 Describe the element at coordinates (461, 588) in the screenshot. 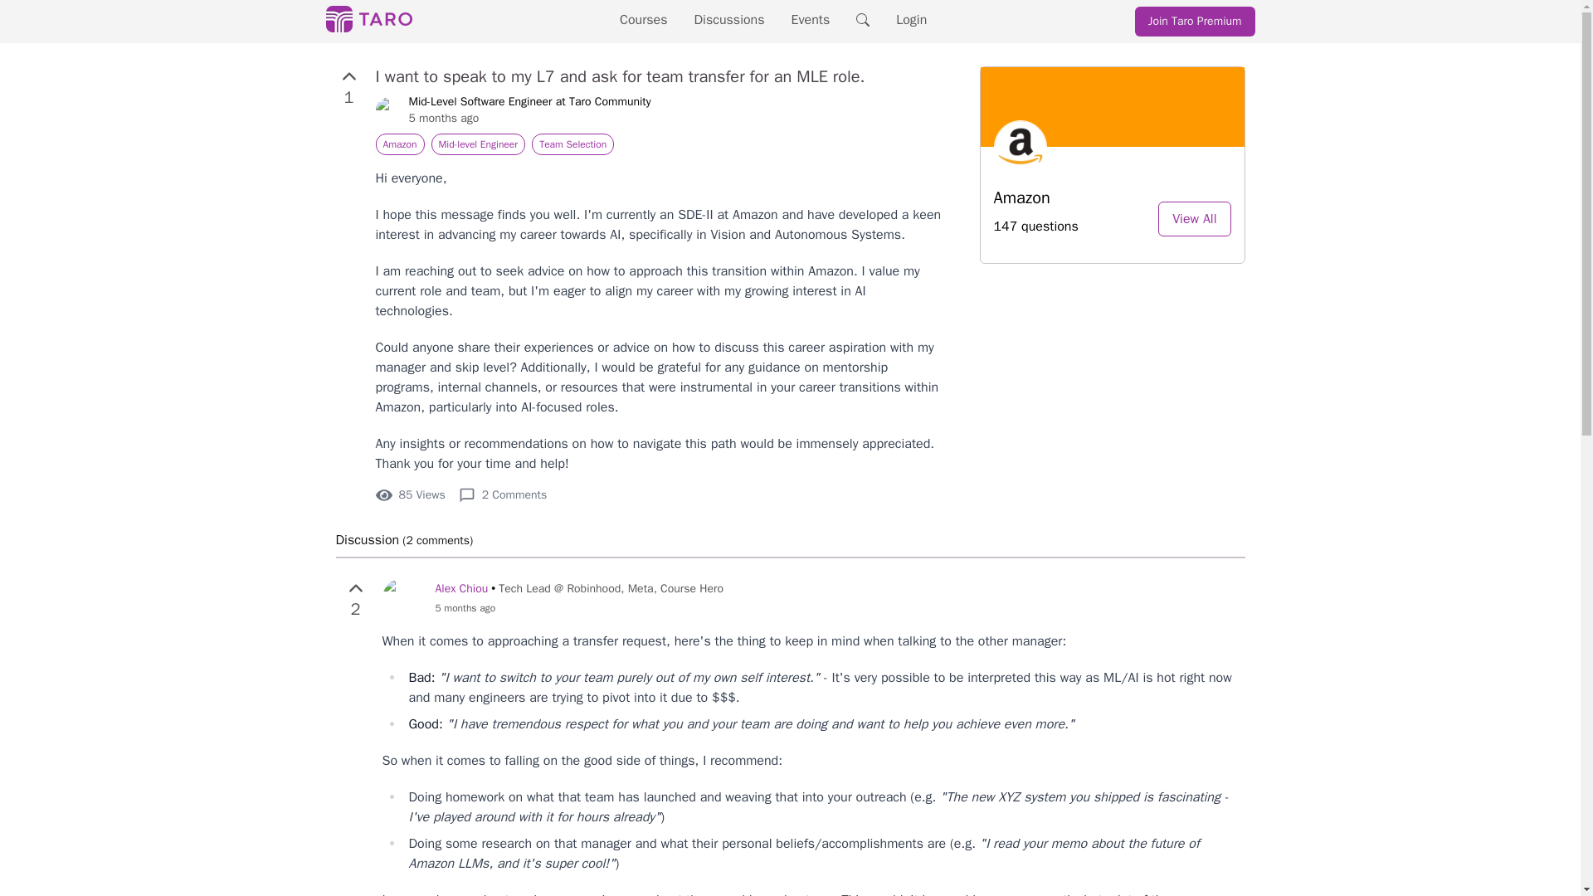

I see `Alex Chiou` at that location.